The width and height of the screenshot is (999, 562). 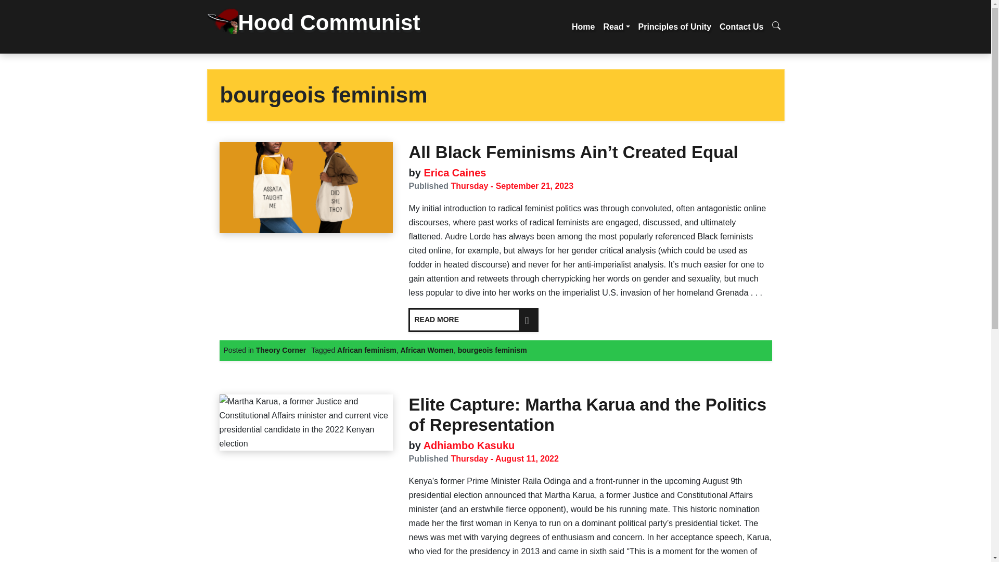 What do you see at coordinates (512, 186) in the screenshot?
I see `publishing date` at bounding box center [512, 186].